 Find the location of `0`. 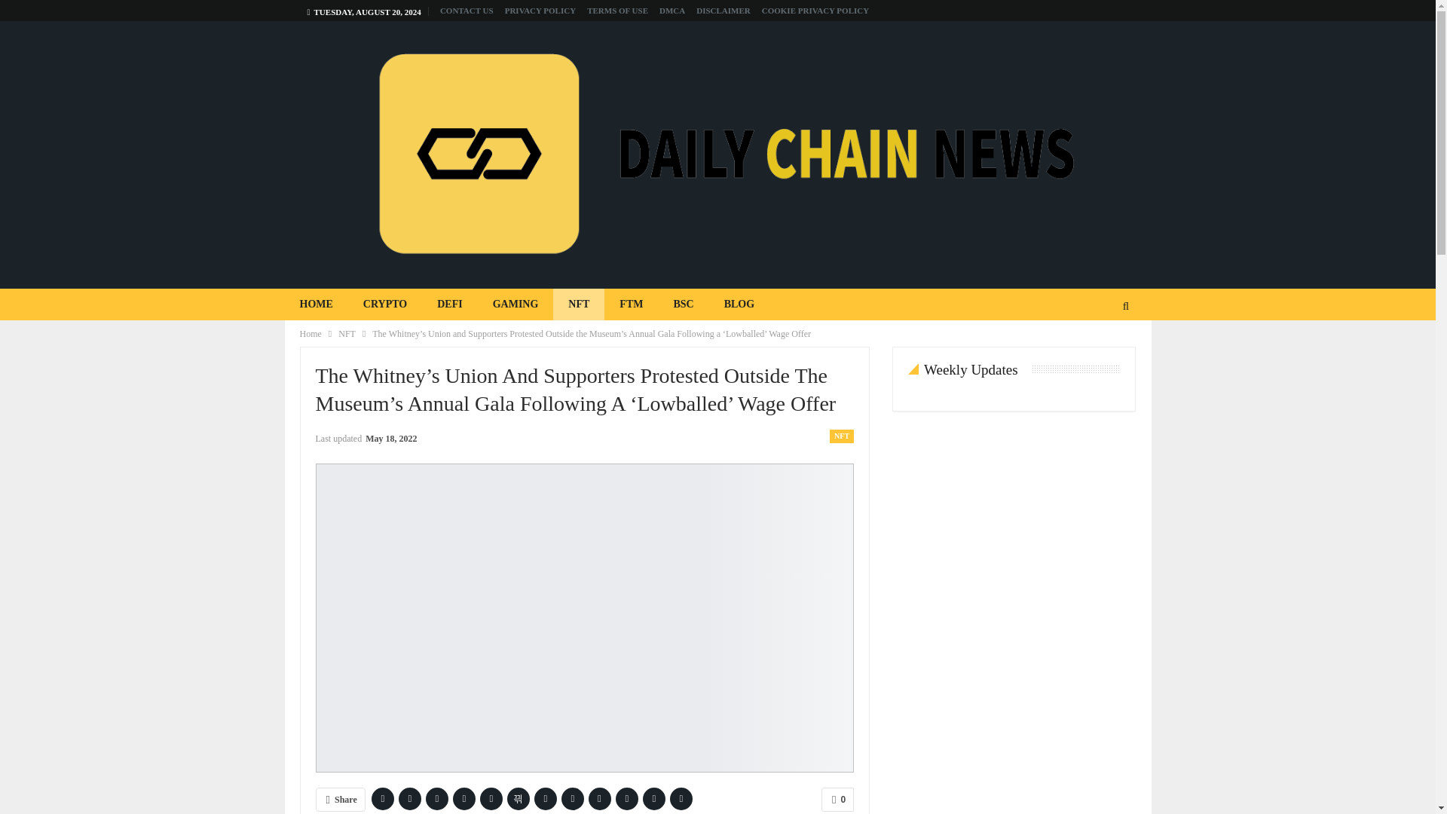

0 is located at coordinates (837, 799).